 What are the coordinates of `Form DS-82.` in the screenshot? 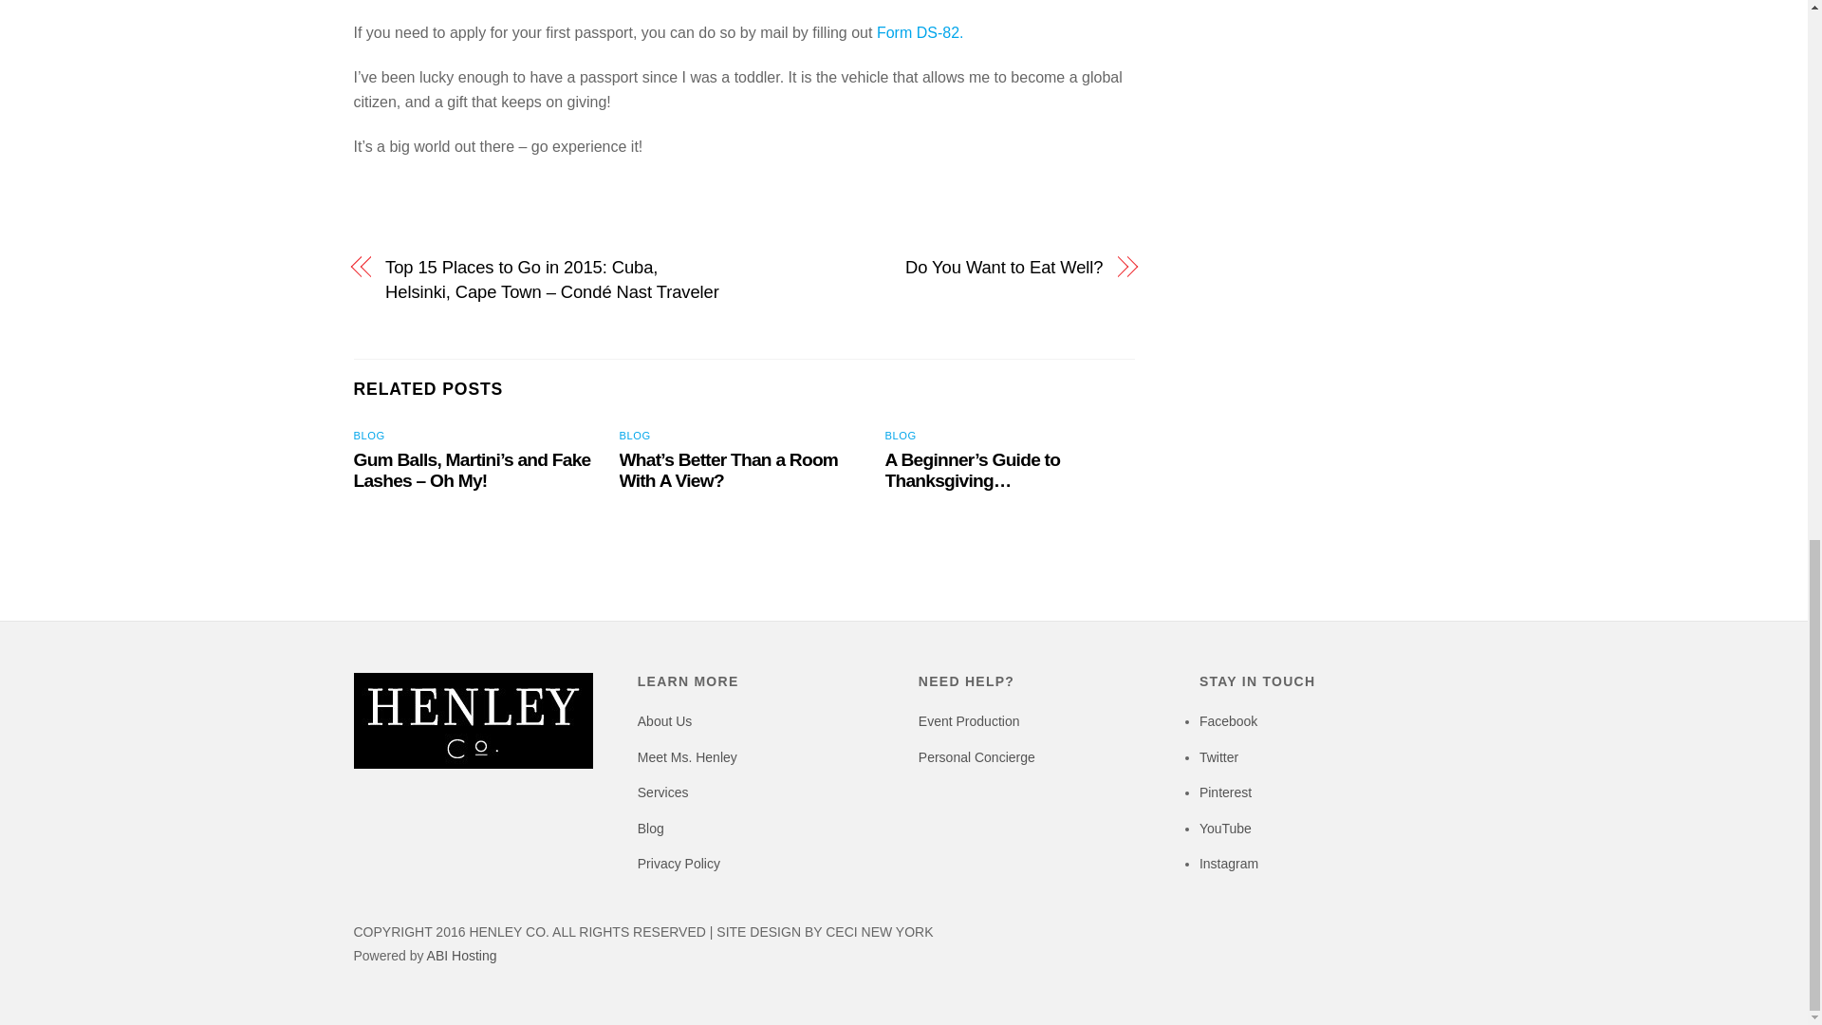 It's located at (920, 32).